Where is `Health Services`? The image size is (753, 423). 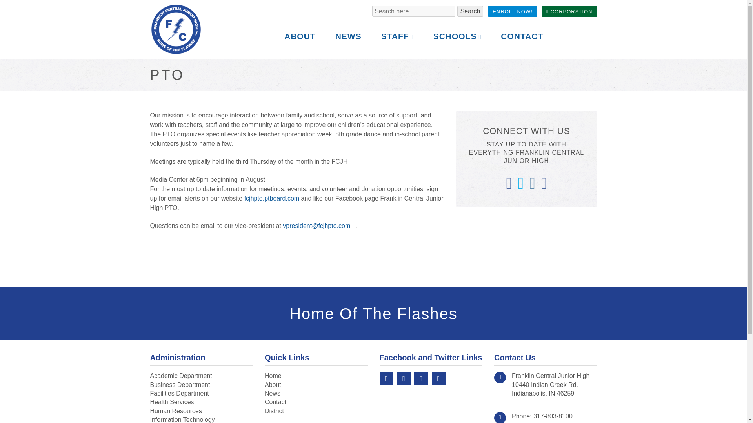 Health Services is located at coordinates (172, 402).